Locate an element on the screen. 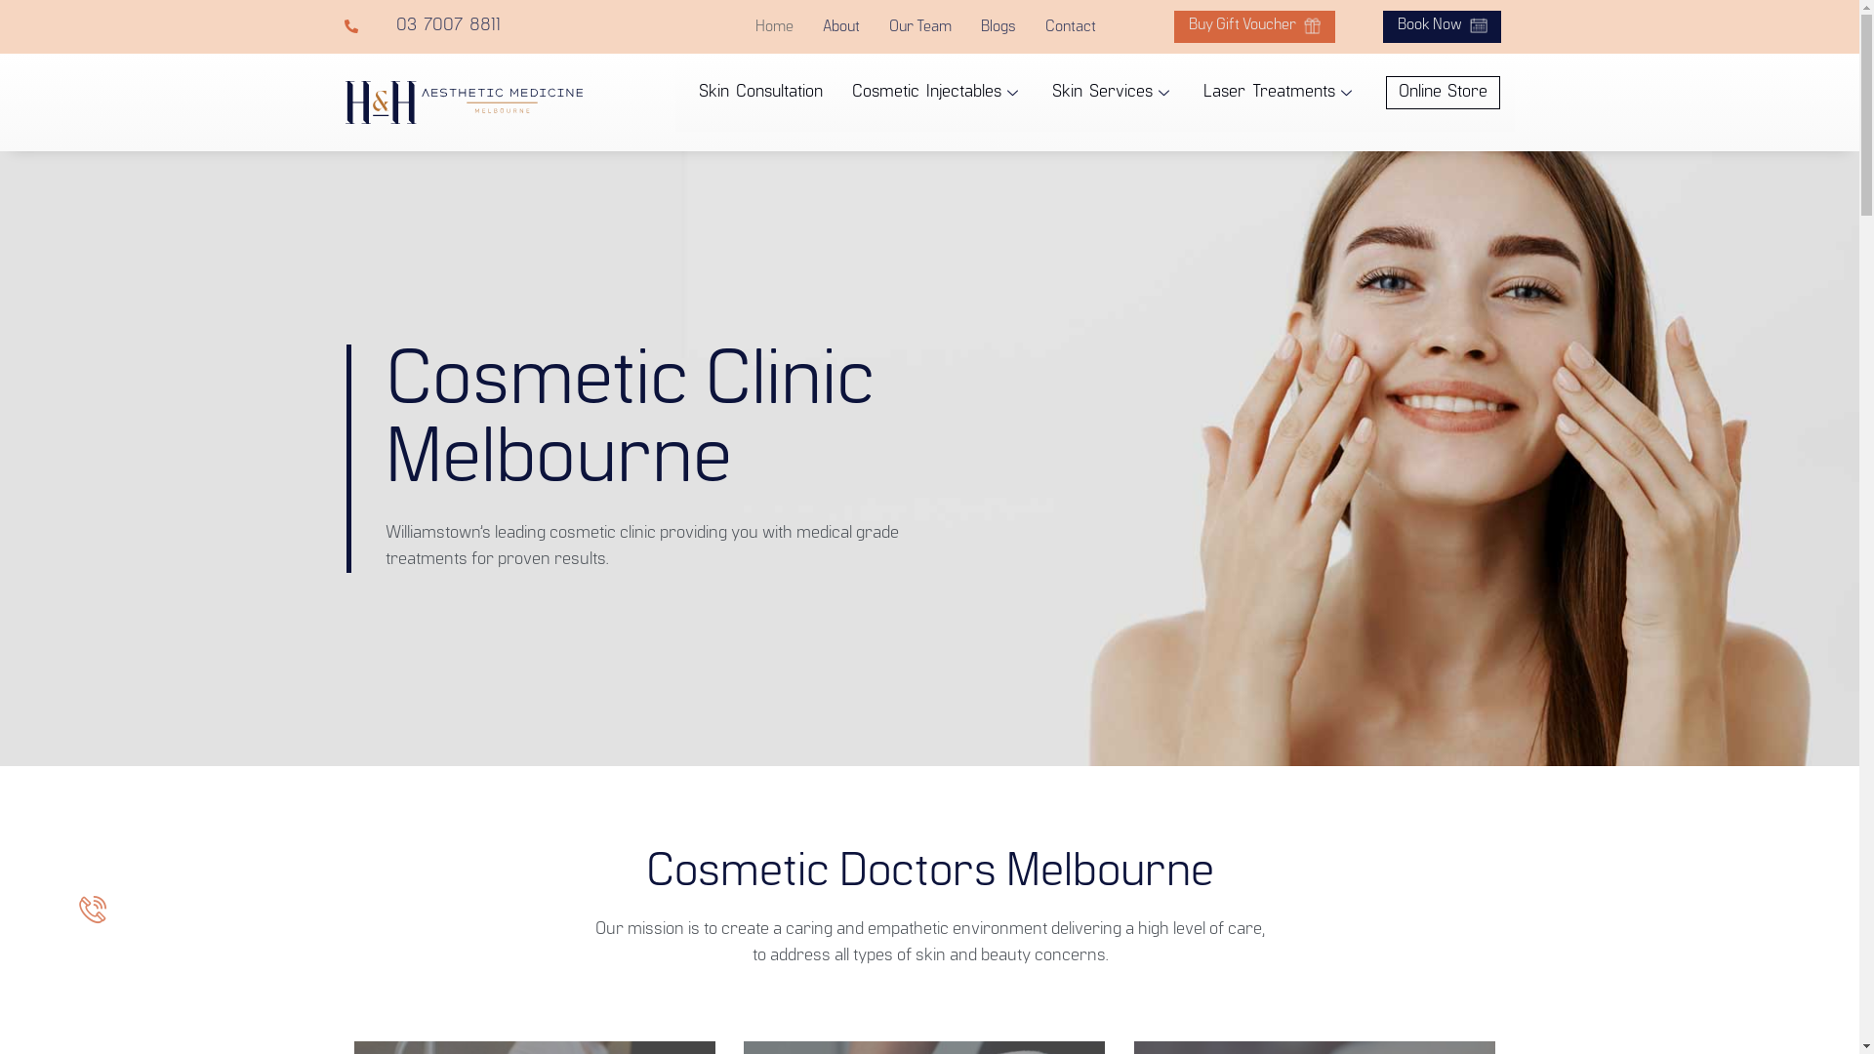 The width and height of the screenshot is (1874, 1054). Skin Services is located at coordinates (1113, 93).